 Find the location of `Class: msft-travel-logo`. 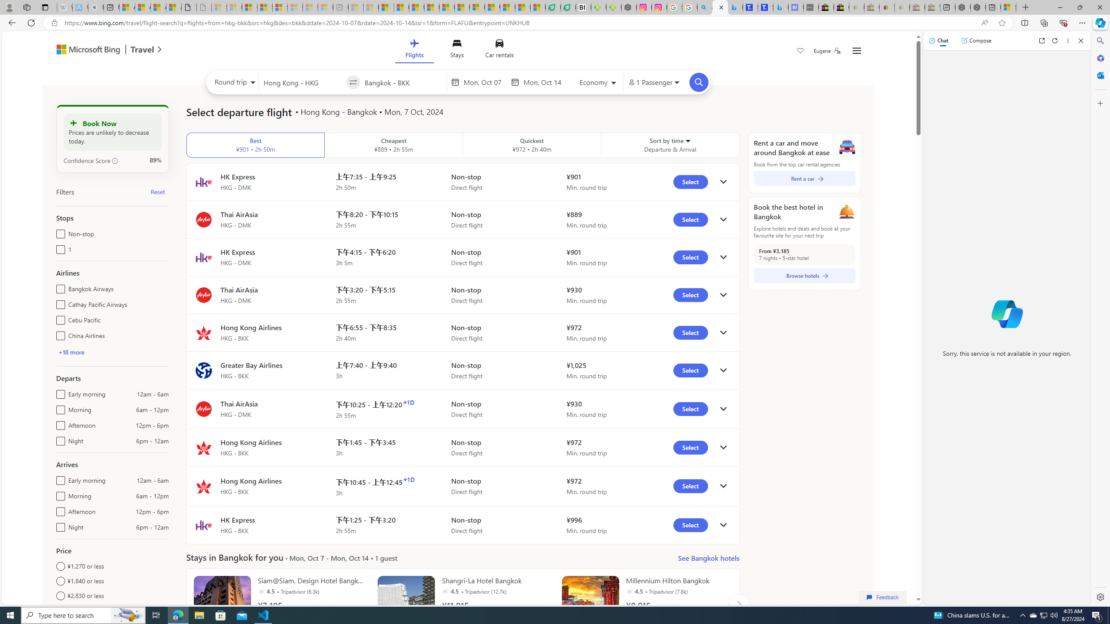

Class: msft-travel-logo is located at coordinates (142, 49).